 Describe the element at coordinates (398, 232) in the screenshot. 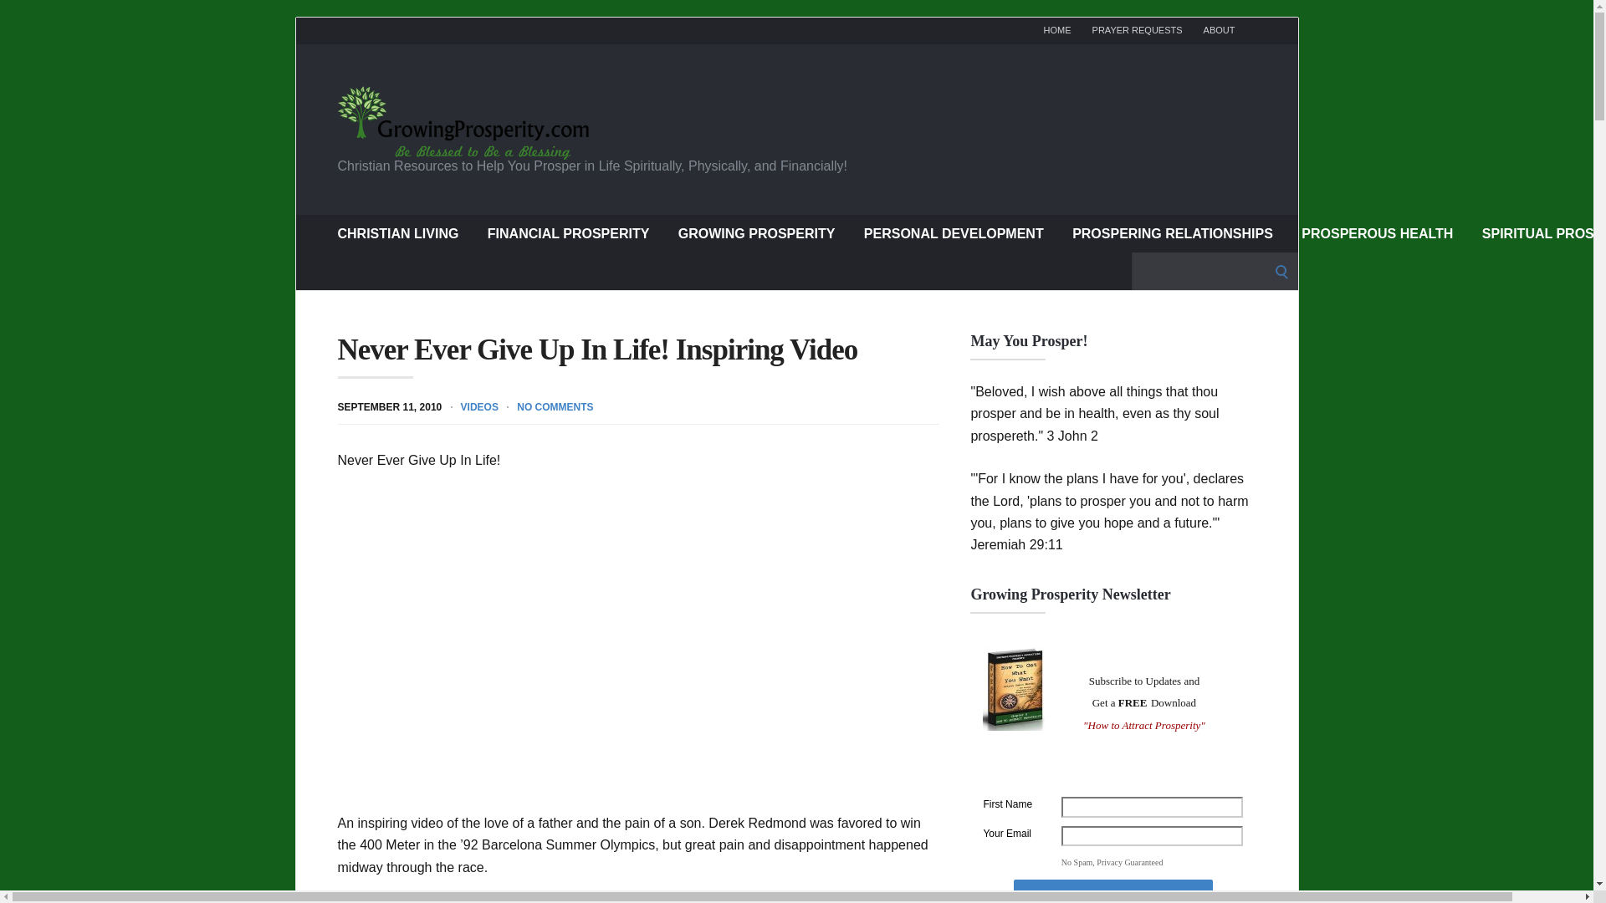

I see `CHRISTIAN LIVING` at that location.